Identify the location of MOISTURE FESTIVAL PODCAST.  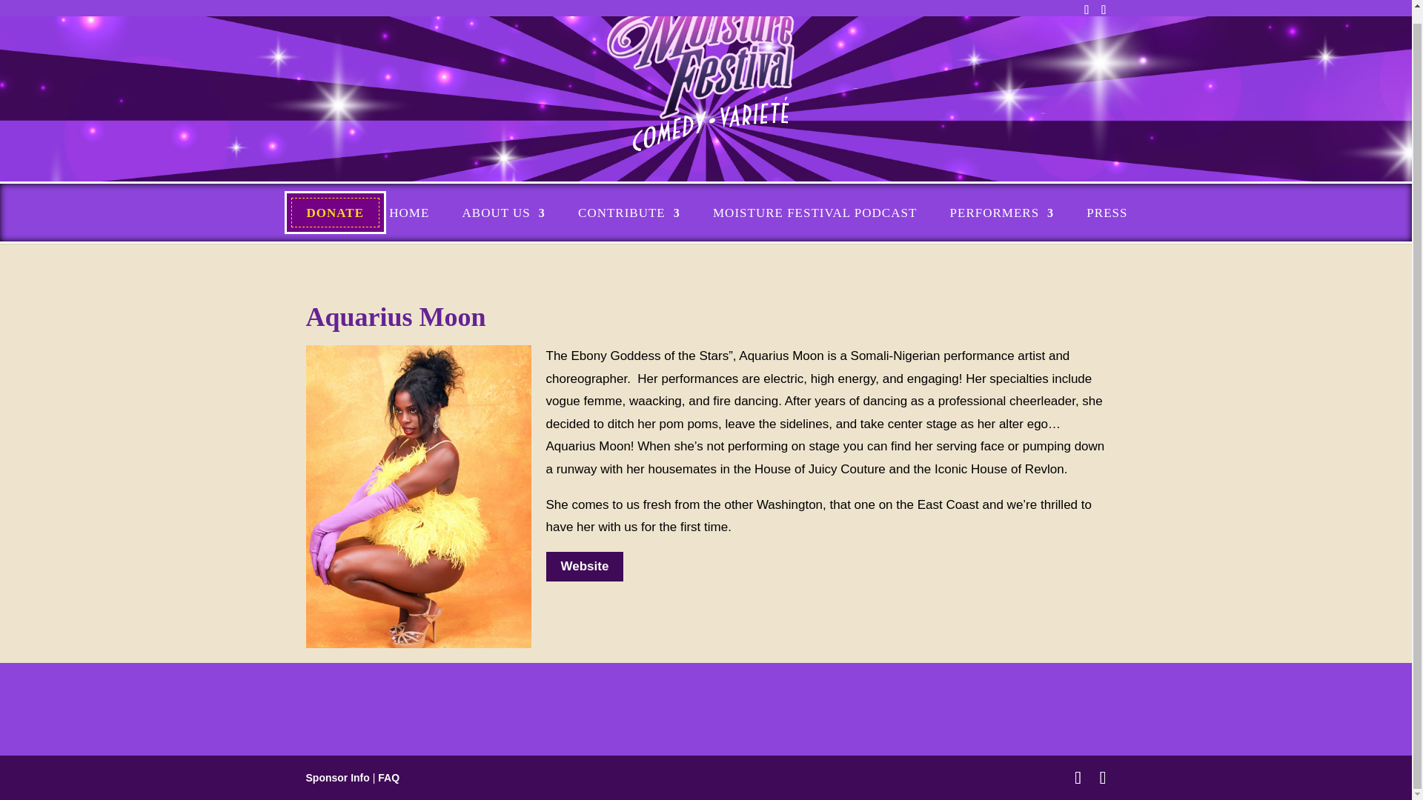
(814, 213).